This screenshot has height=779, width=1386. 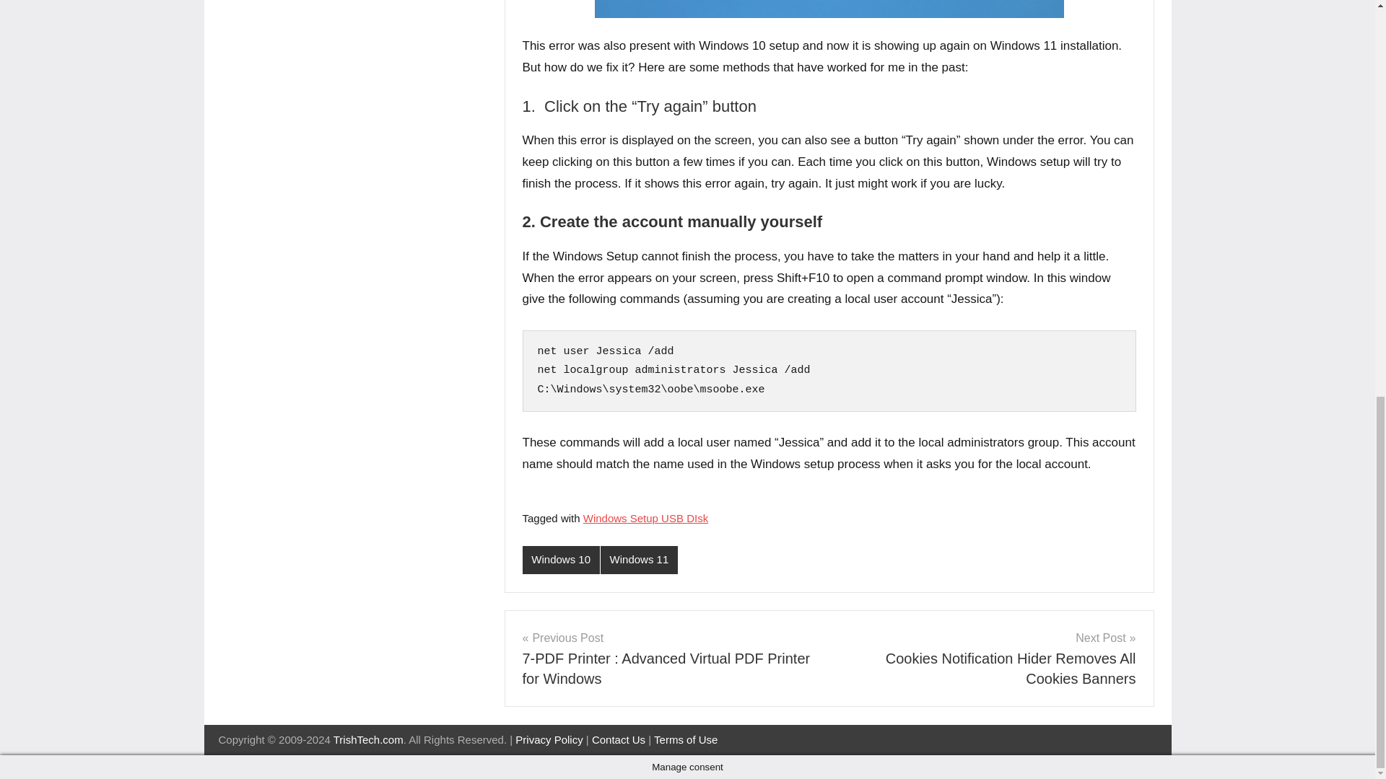 I want to click on Windows 10, so click(x=561, y=560).